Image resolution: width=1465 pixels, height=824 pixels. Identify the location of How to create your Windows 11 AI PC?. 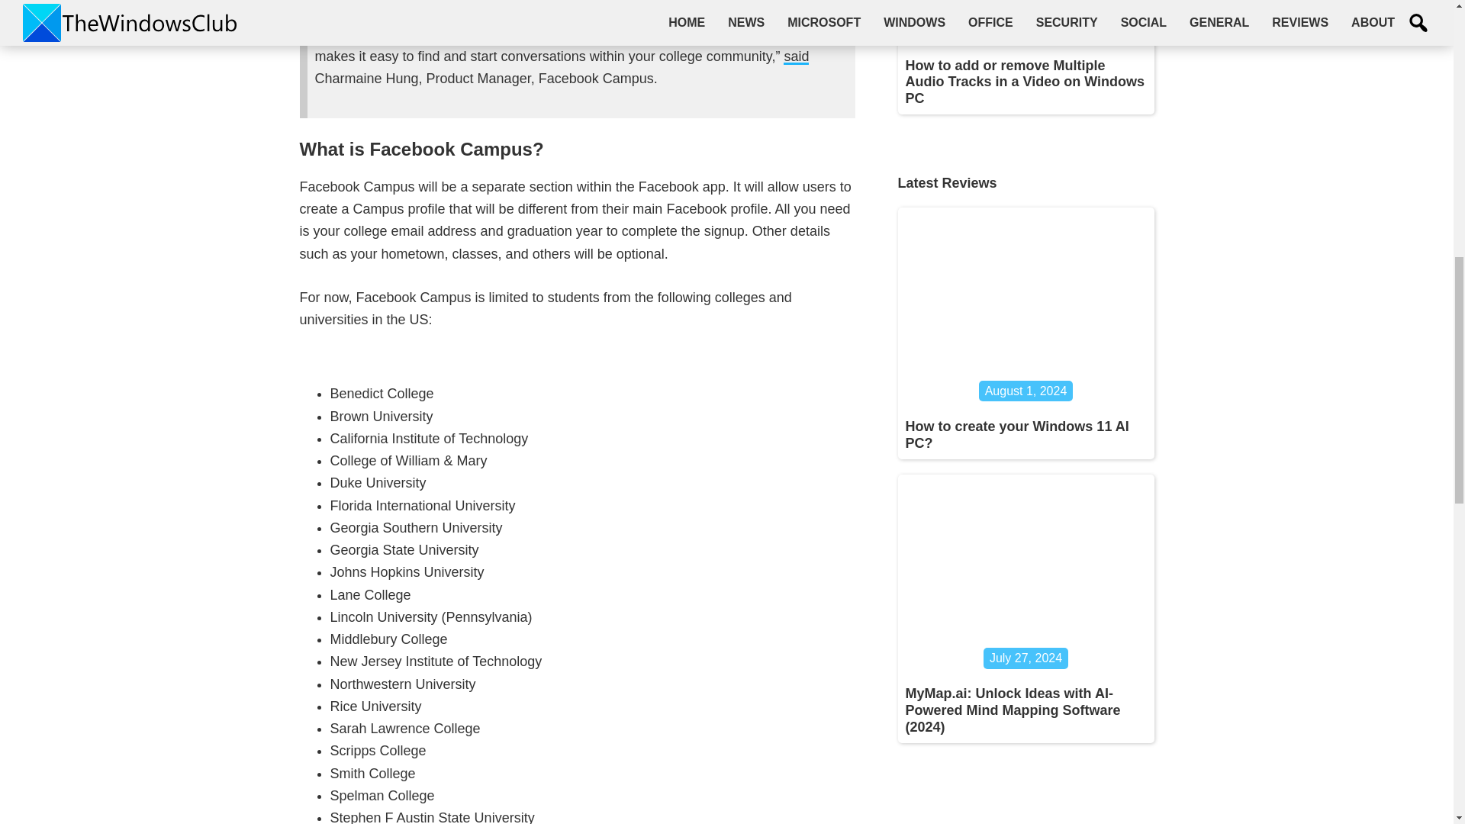
(1016, 434).